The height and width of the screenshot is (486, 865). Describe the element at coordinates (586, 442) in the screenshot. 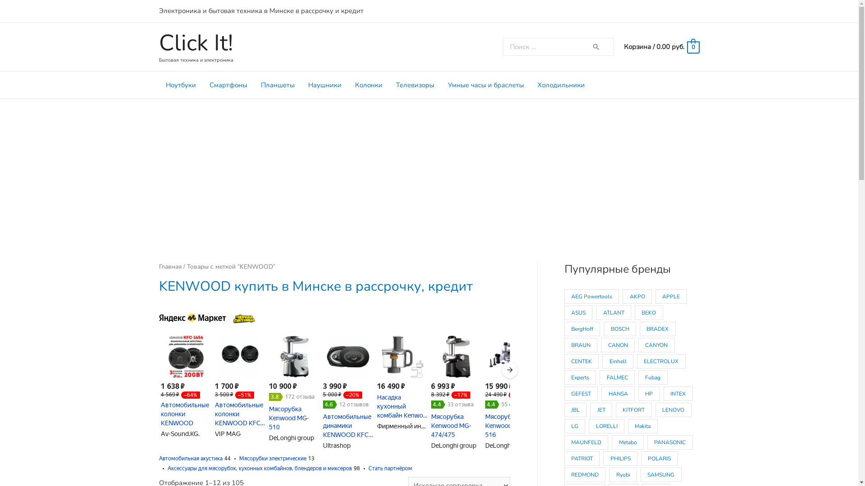

I see `MAUNFELD` at that location.